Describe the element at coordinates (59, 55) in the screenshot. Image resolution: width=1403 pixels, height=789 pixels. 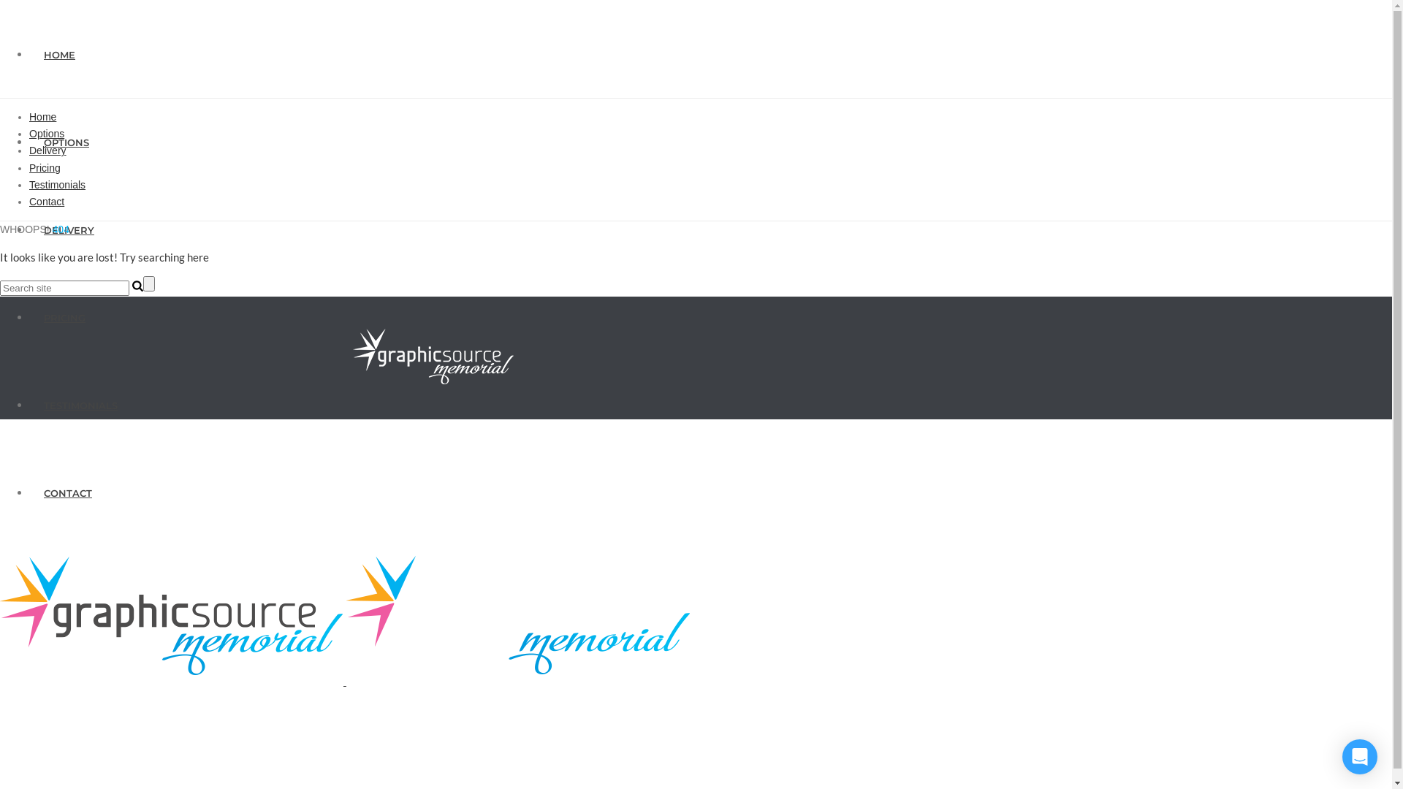
I see `HOME` at that location.